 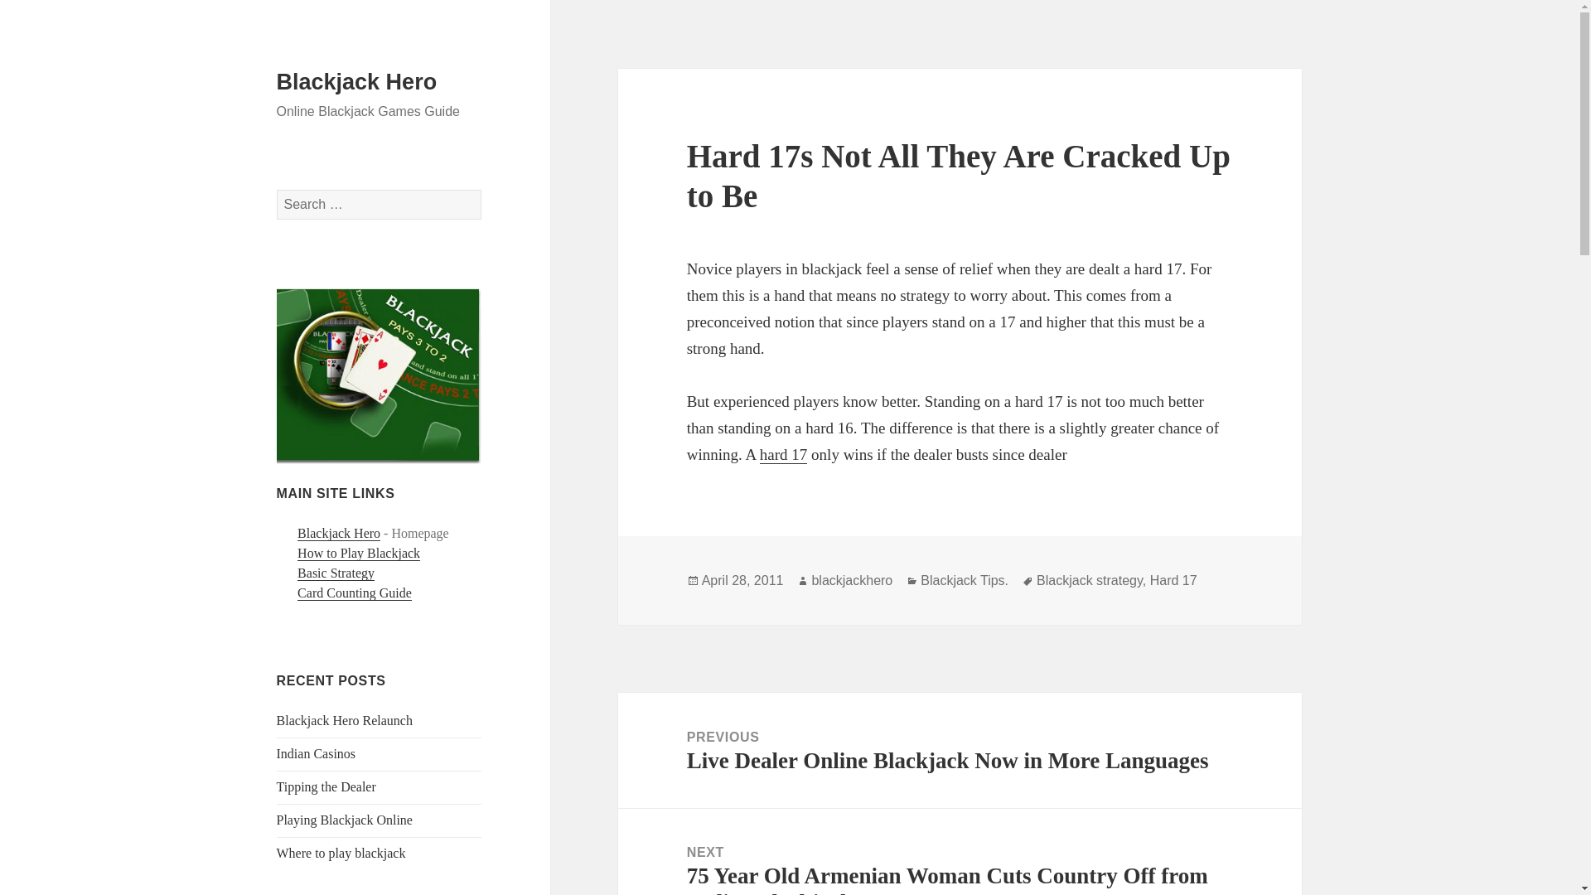 I want to click on Blackjack Hero, so click(x=338, y=534).